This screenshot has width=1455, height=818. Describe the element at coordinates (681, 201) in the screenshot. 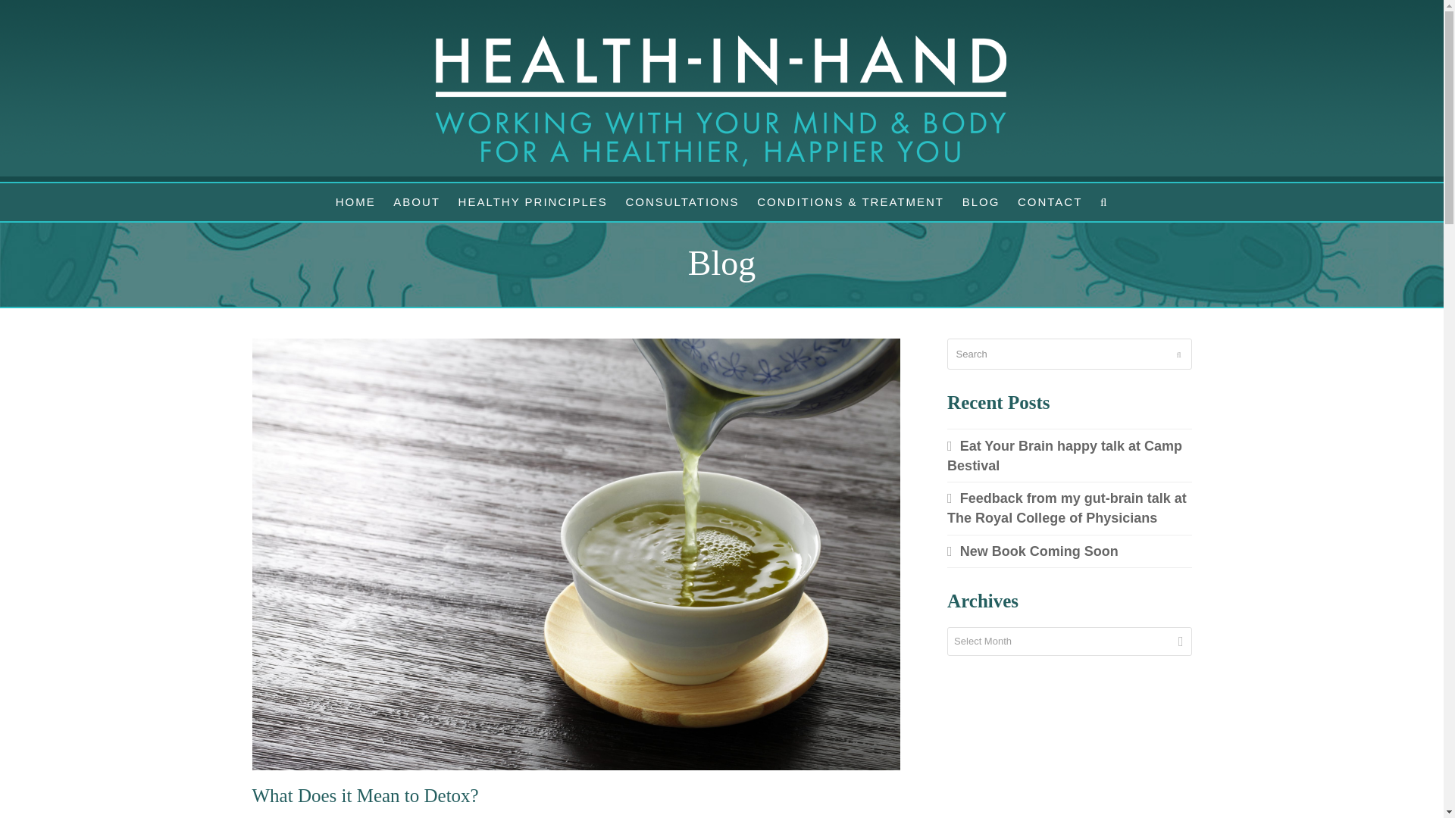

I see `CONSULTATIONS` at that location.